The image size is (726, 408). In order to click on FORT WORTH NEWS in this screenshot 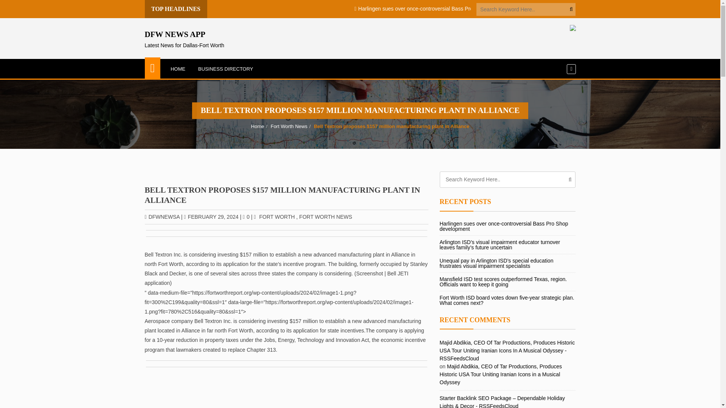, I will do `click(246, 217)`.